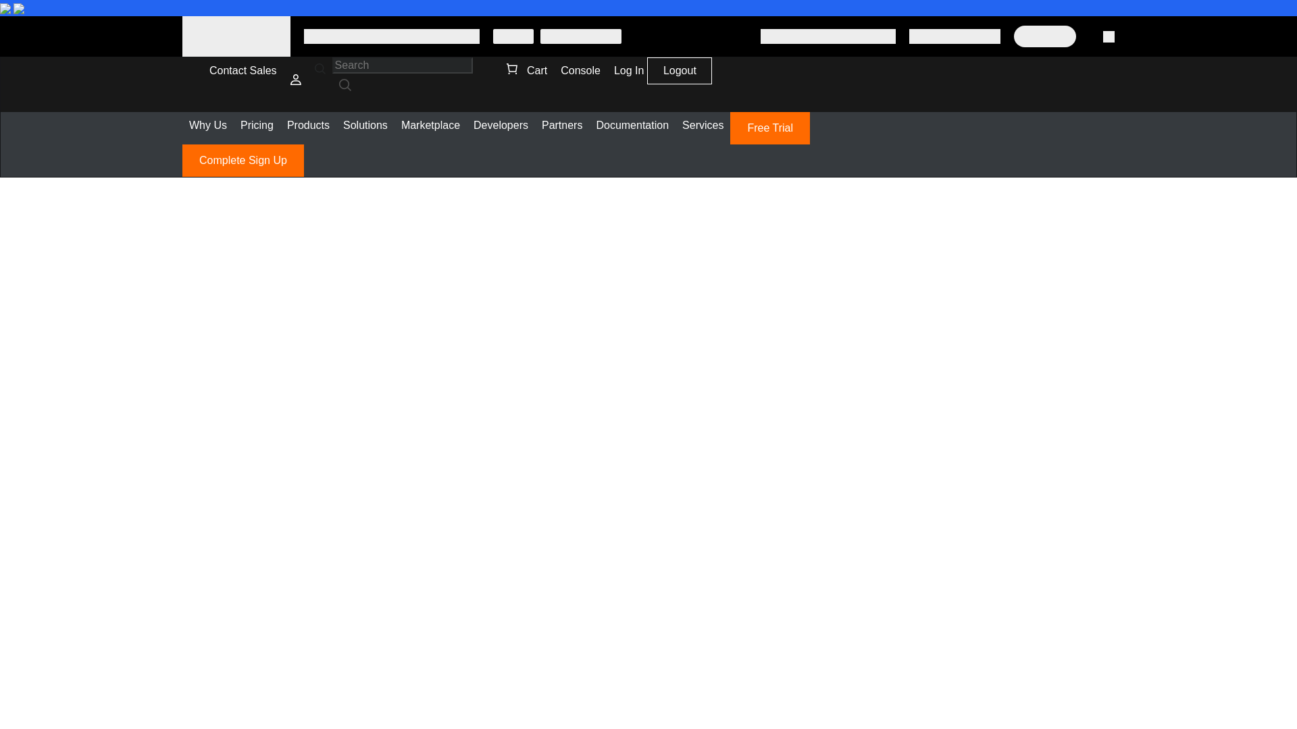 The height and width of the screenshot is (729, 1297). I want to click on Developers, so click(501, 126).